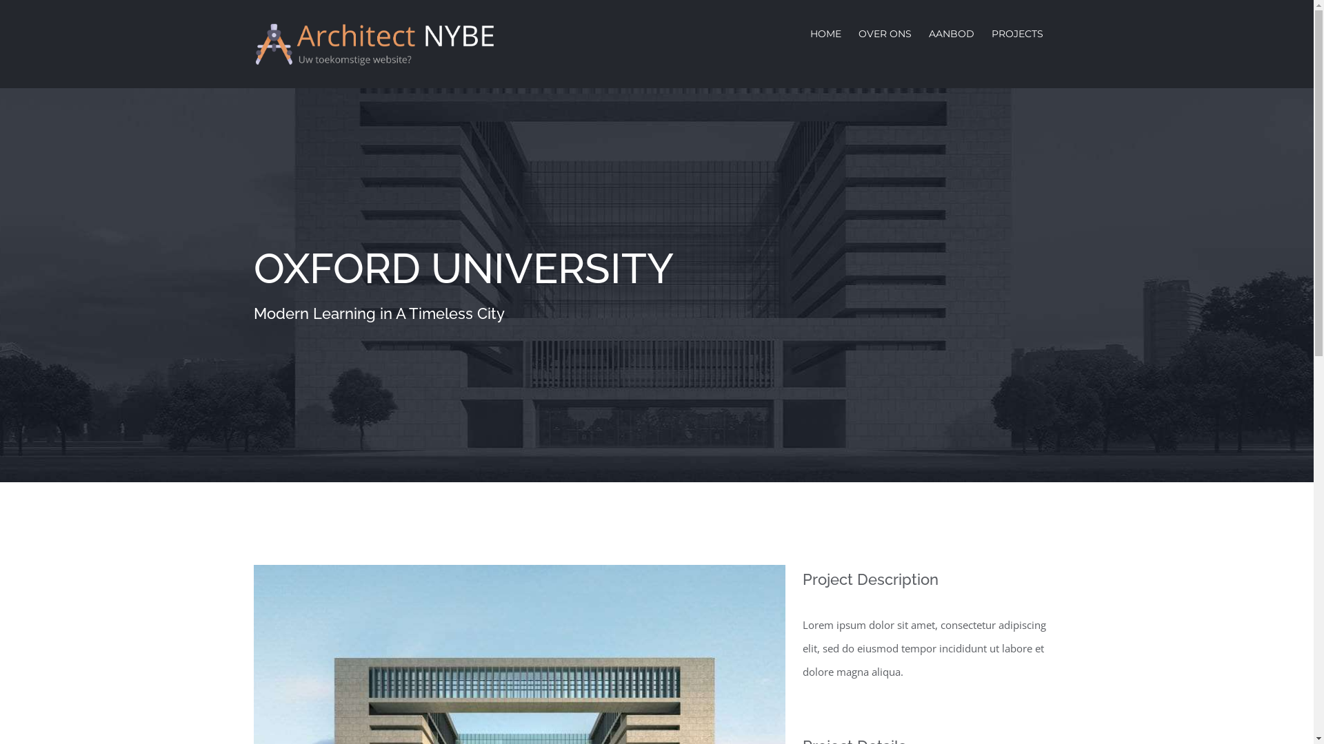  What do you see at coordinates (884, 33) in the screenshot?
I see `OVER ONS` at bounding box center [884, 33].